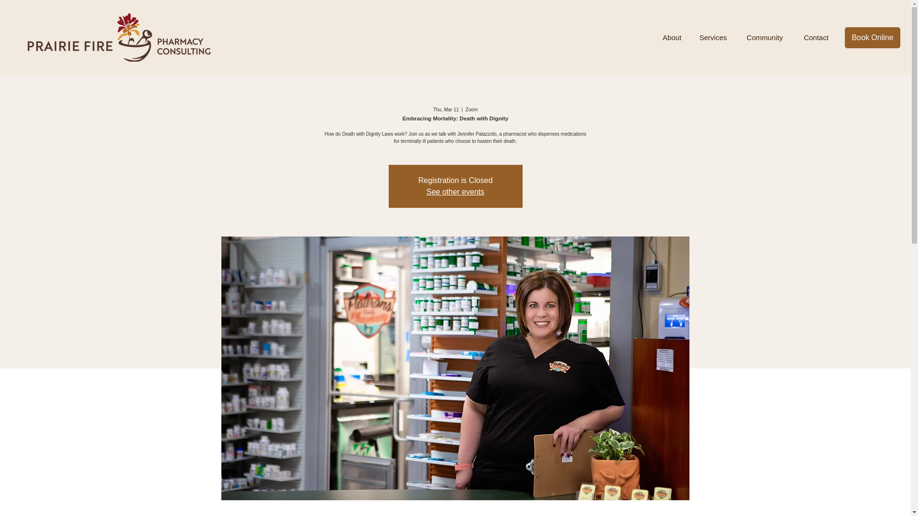 The image size is (918, 516). Describe the element at coordinates (872, 38) in the screenshot. I see `Book Online` at that location.